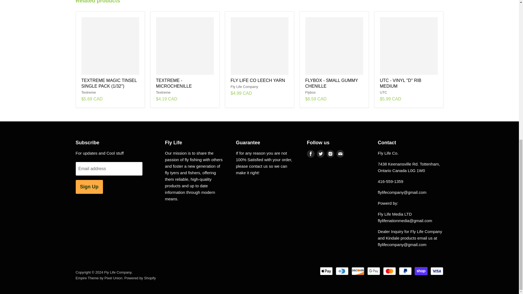 This screenshot has width=523, height=294. What do you see at coordinates (330, 154) in the screenshot?
I see `Instagram` at bounding box center [330, 154].